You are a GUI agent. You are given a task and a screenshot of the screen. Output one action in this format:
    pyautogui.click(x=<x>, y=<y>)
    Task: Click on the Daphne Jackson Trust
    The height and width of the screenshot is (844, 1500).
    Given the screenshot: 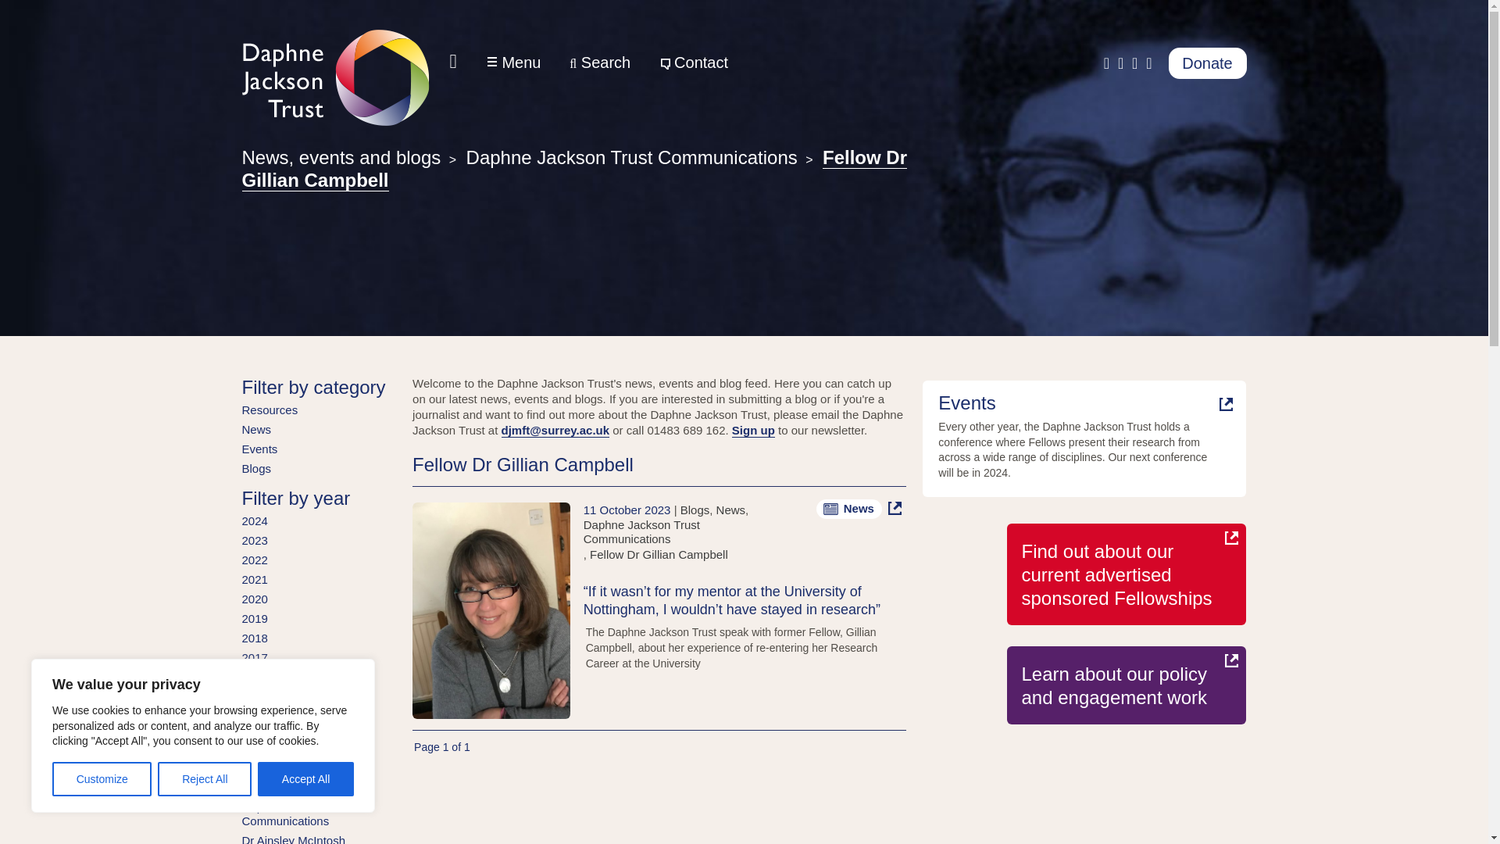 What is the action you would take?
    pyautogui.click(x=335, y=77)
    